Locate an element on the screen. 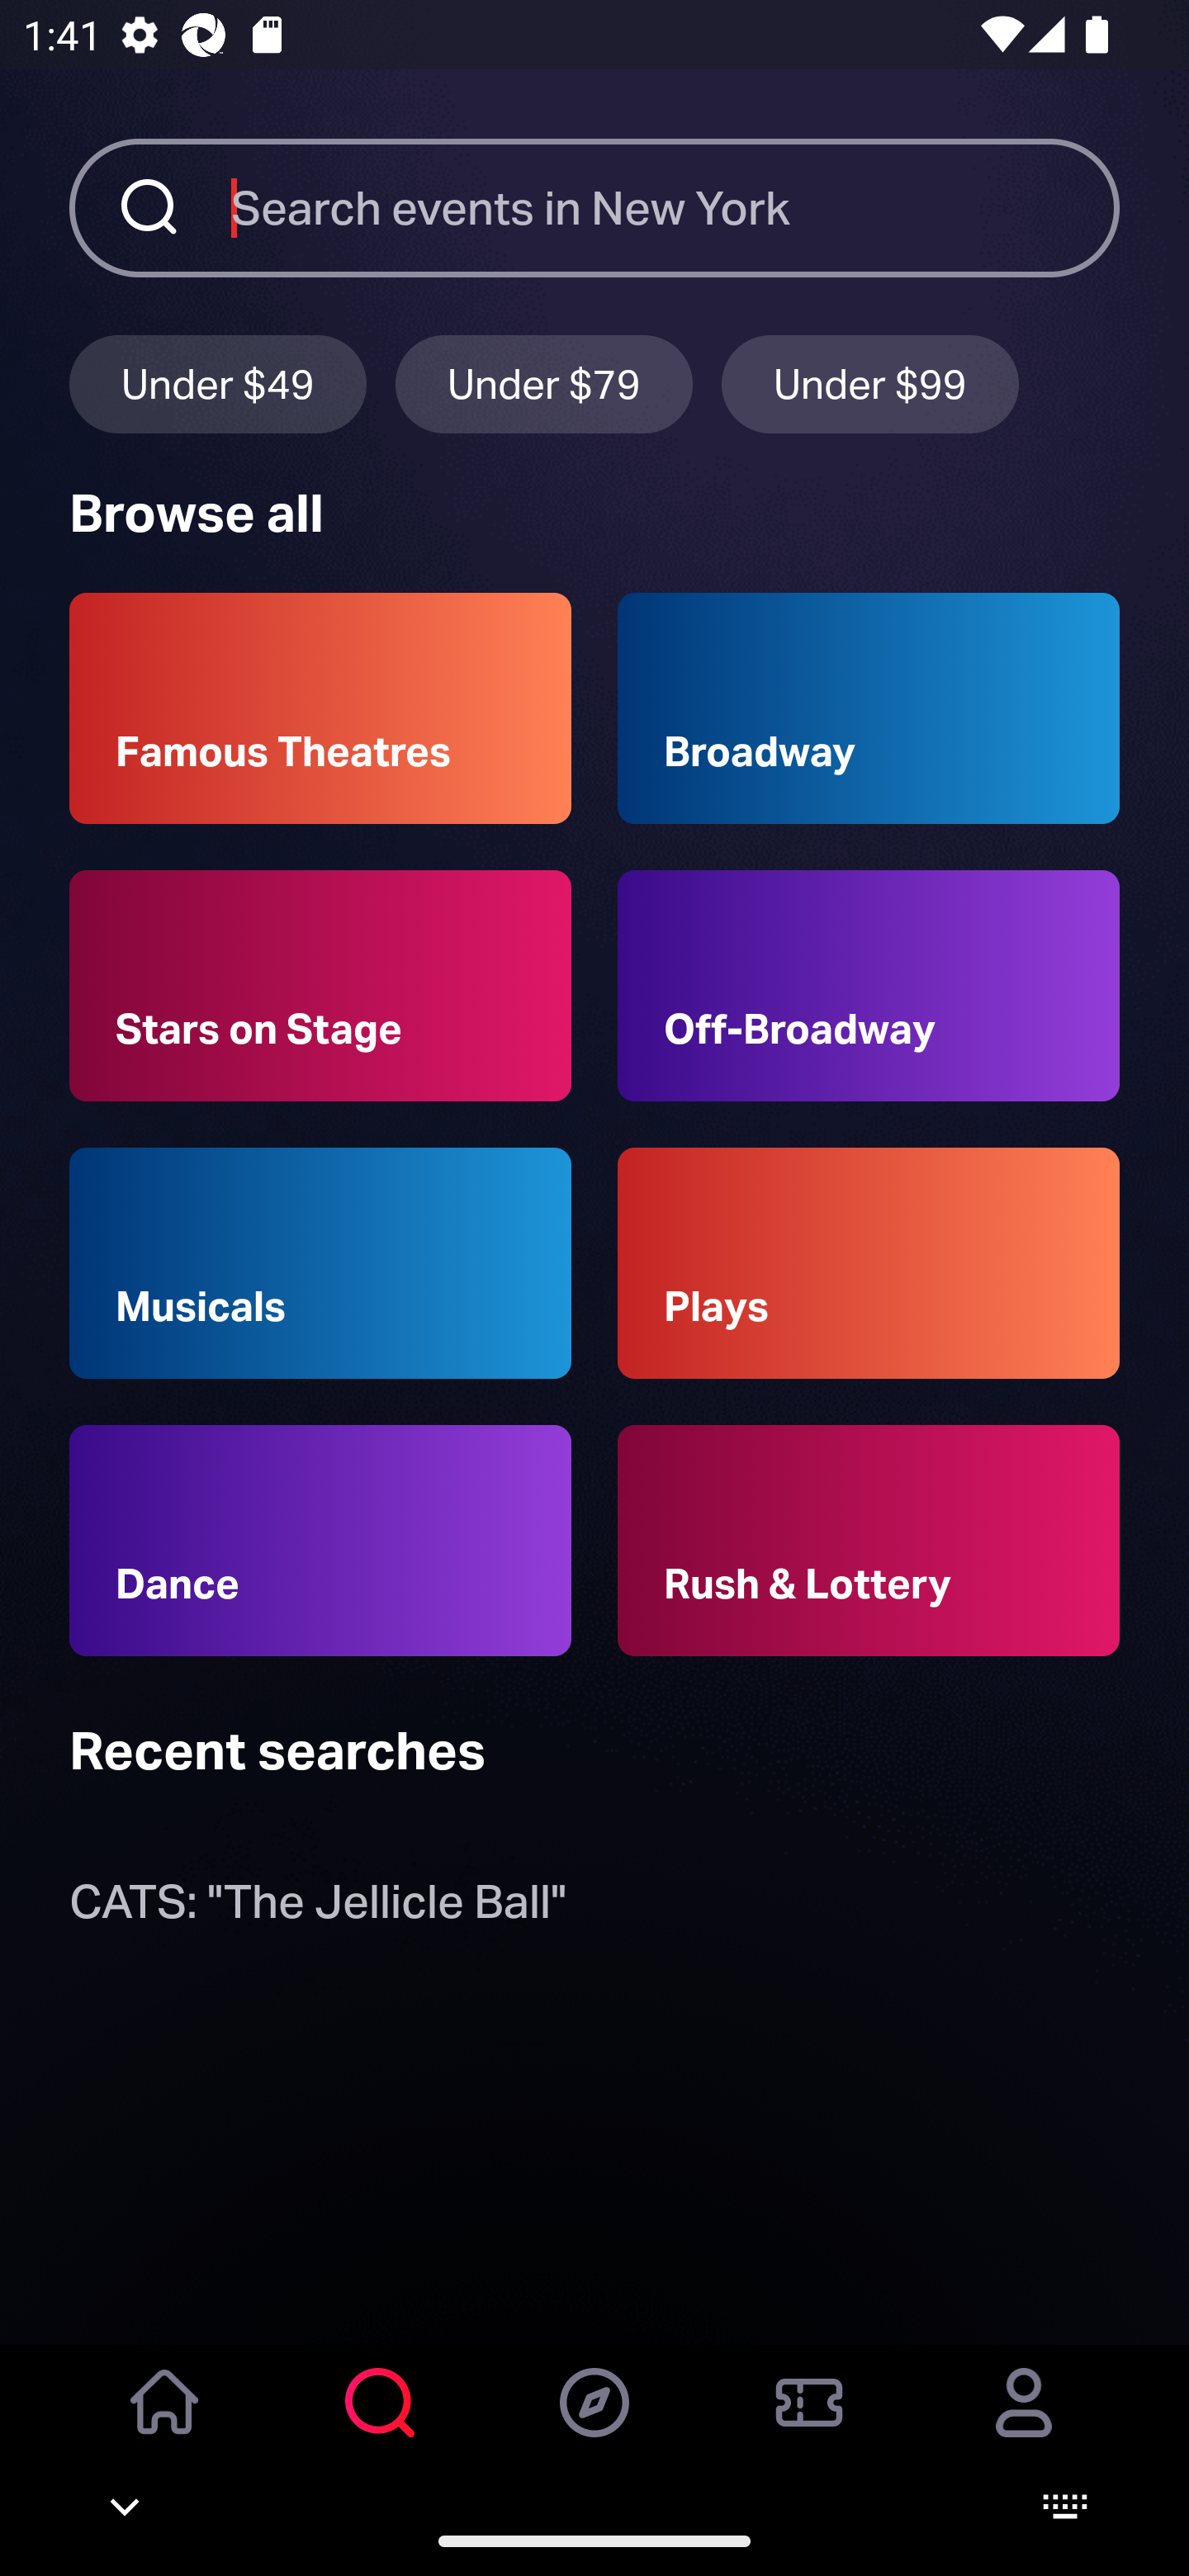 The height and width of the screenshot is (2576, 1189). CATS: "The Jellicle Ball" is located at coordinates (317, 1909).